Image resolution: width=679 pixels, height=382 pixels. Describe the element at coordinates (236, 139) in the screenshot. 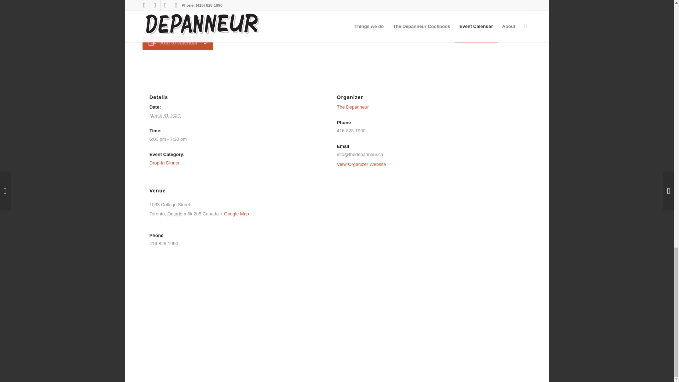

I see `2021-03-31` at that location.